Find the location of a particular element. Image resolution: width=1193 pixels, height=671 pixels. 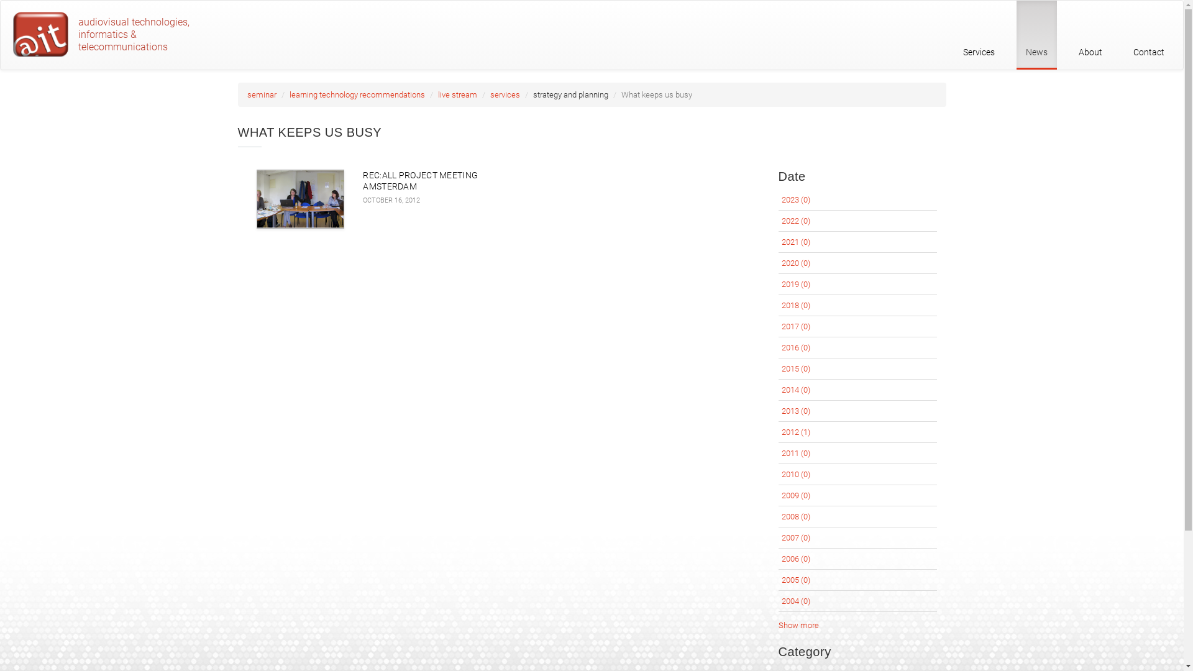

2011 (0)
Apply 2011 filter is located at coordinates (796, 454).